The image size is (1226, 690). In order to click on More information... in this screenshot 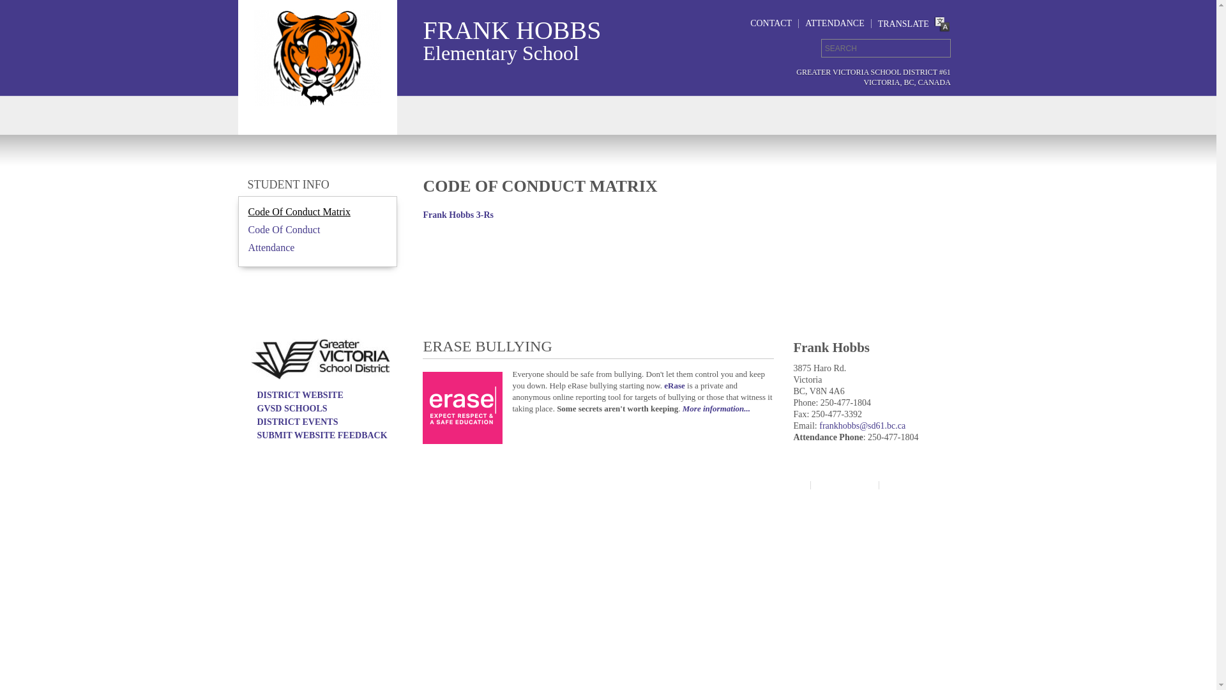, I will do `click(716, 409)`.